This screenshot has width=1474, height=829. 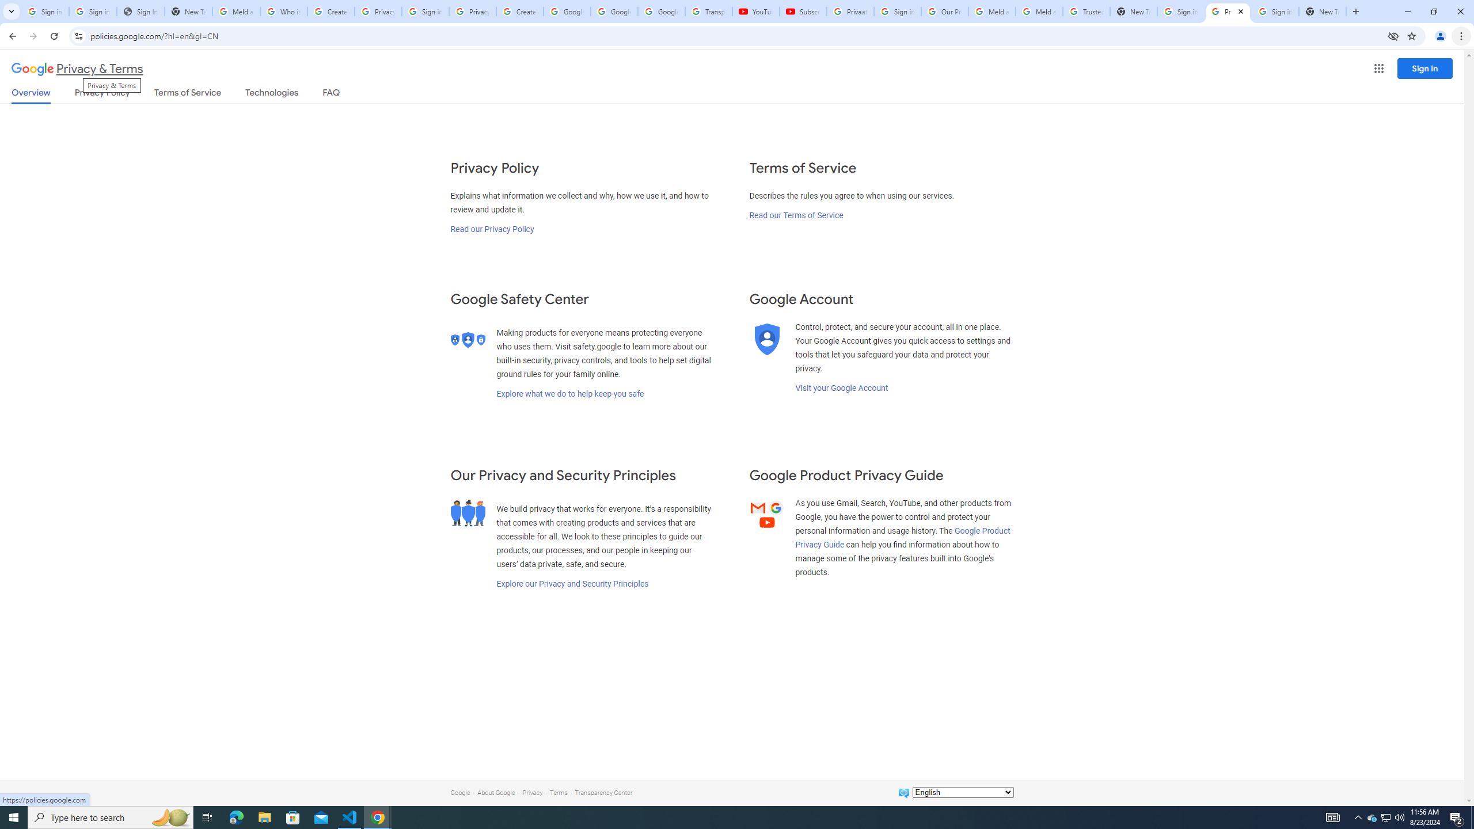 What do you see at coordinates (187, 94) in the screenshot?
I see `Terms of Service` at bounding box center [187, 94].